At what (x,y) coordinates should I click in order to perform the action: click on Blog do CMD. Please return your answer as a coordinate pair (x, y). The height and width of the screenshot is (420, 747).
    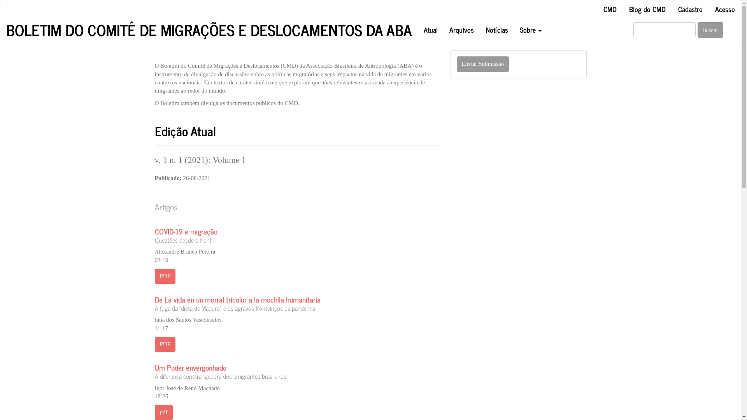
    Looking at the image, I should click on (647, 9).